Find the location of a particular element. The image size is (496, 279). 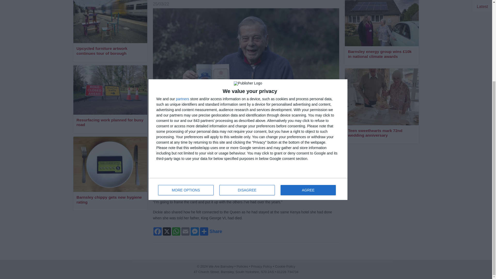

MORE OPTIONS is located at coordinates (157, 231).